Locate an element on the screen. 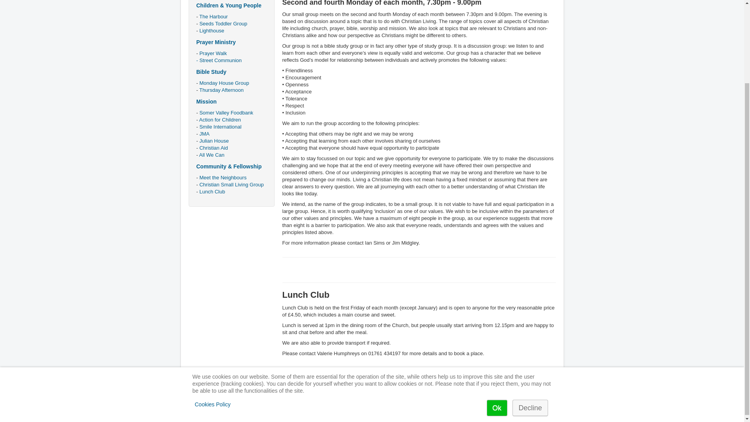  Seeds Toddler Group is located at coordinates (223, 23).